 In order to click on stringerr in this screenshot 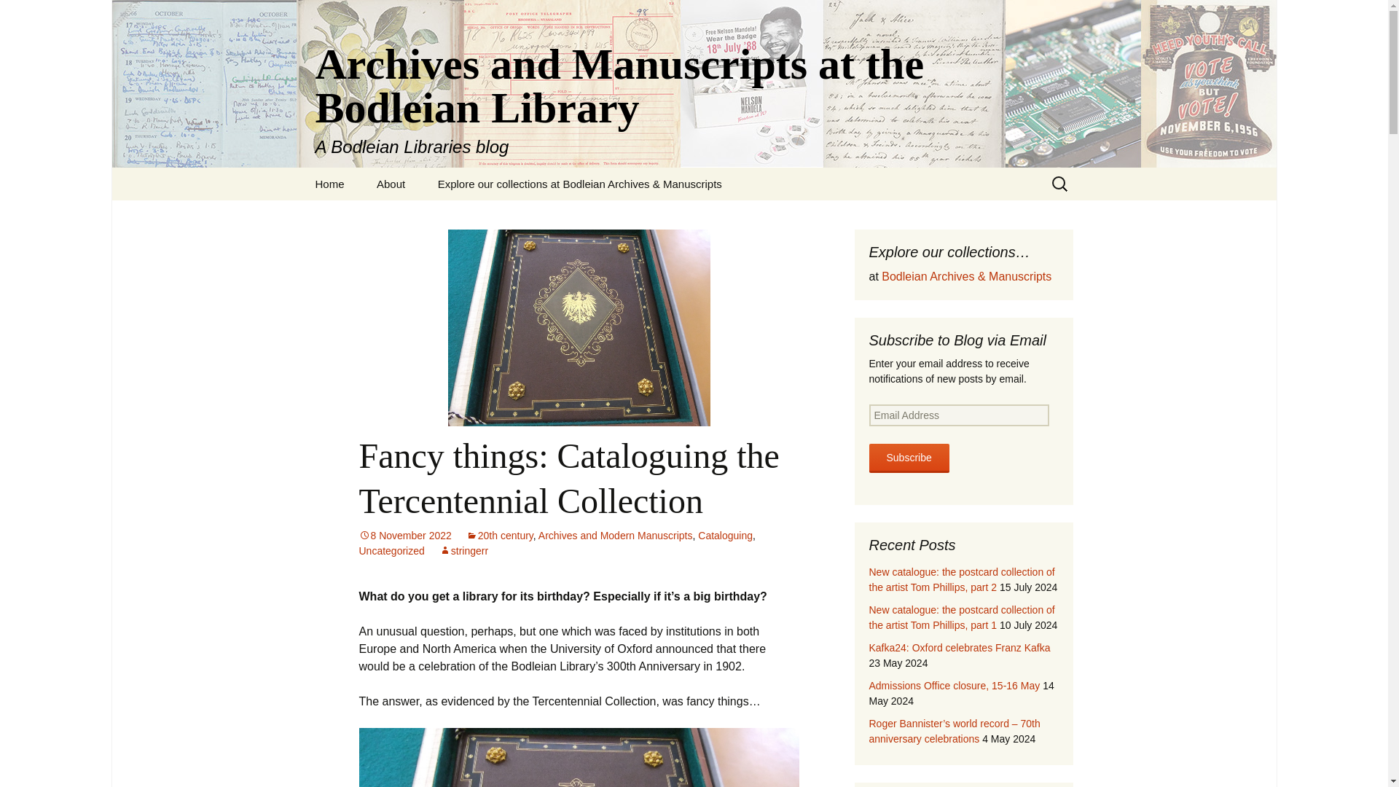, I will do `click(463, 551)`.